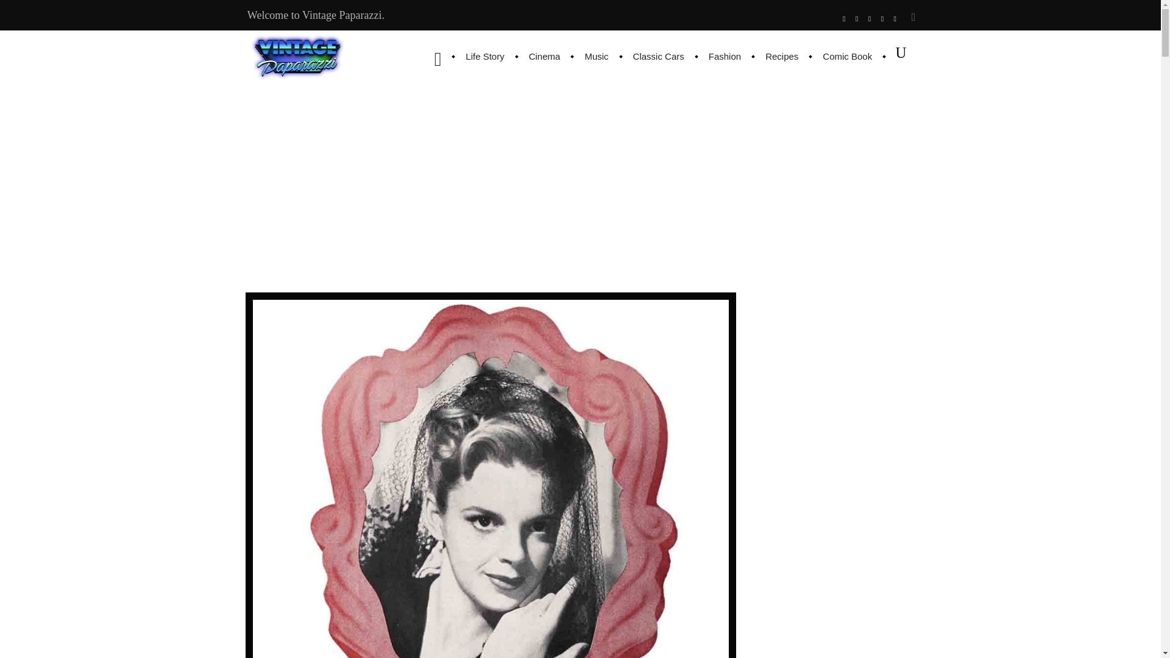 The image size is (1170, 658). What do you see at coordinates (596, 56) in the screenshot?
I see `Music` at bounding box center [596, 56].